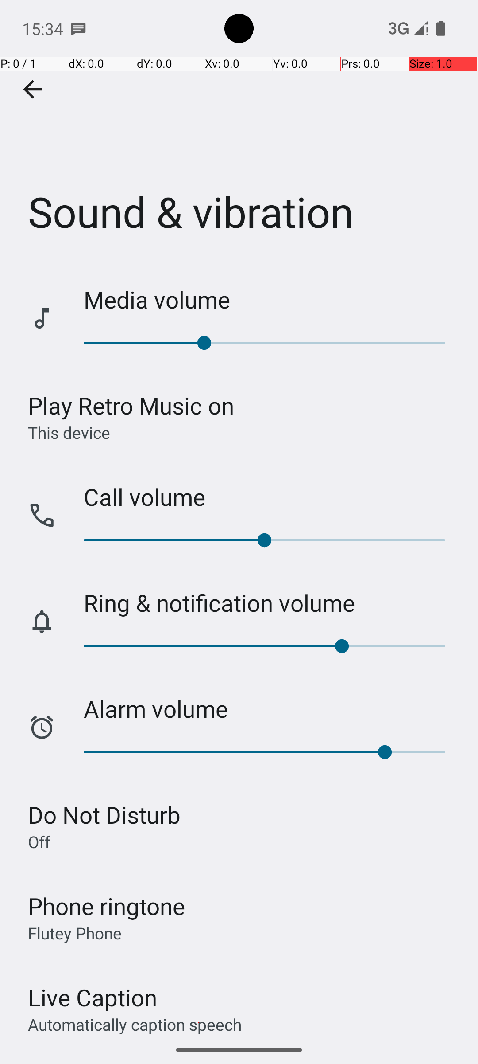  What do you see at coordinates (93, 997) in the screenshot?
I see `Live Caption` at bounding box center [93, 997].